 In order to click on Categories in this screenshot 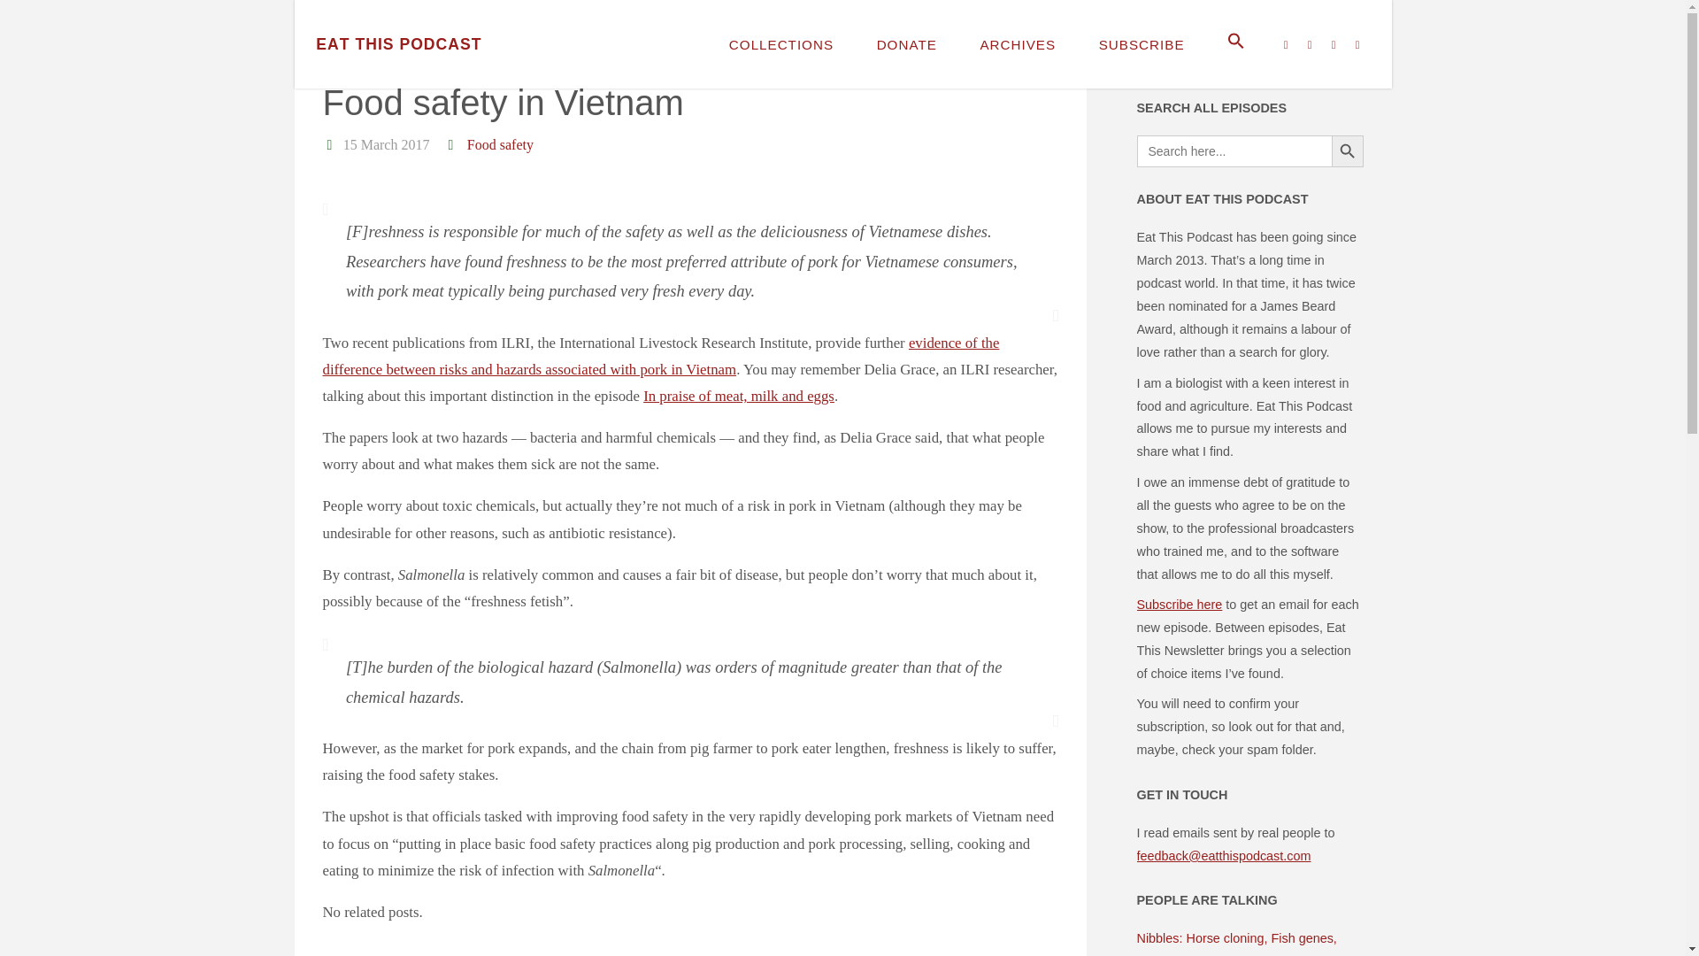, I will do `click(330, 59)`.